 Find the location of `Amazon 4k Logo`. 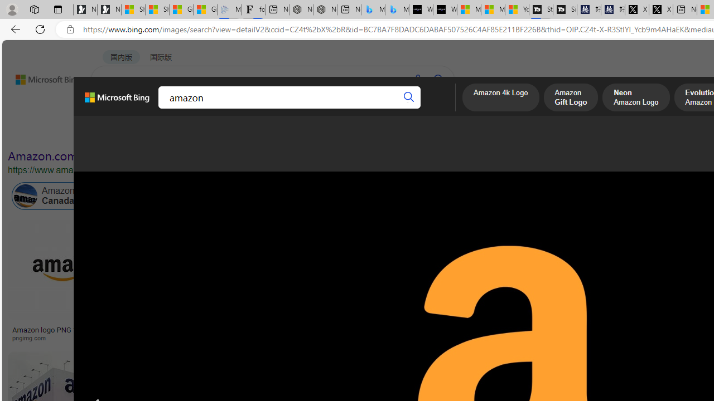

Amazon 4k Logo is located at coordinates (500, 99).